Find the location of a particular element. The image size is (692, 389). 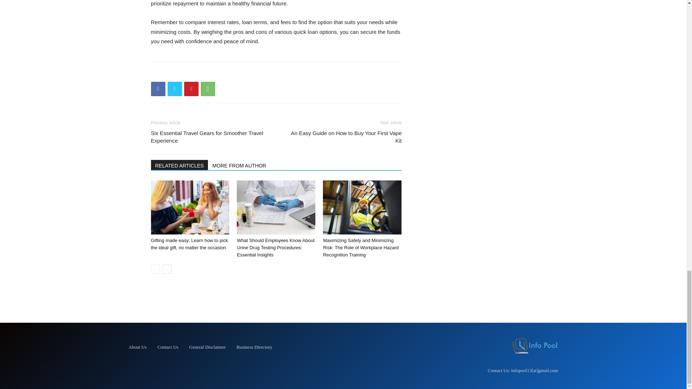

bottomFacebookLike is located at coordinates (205, 73).